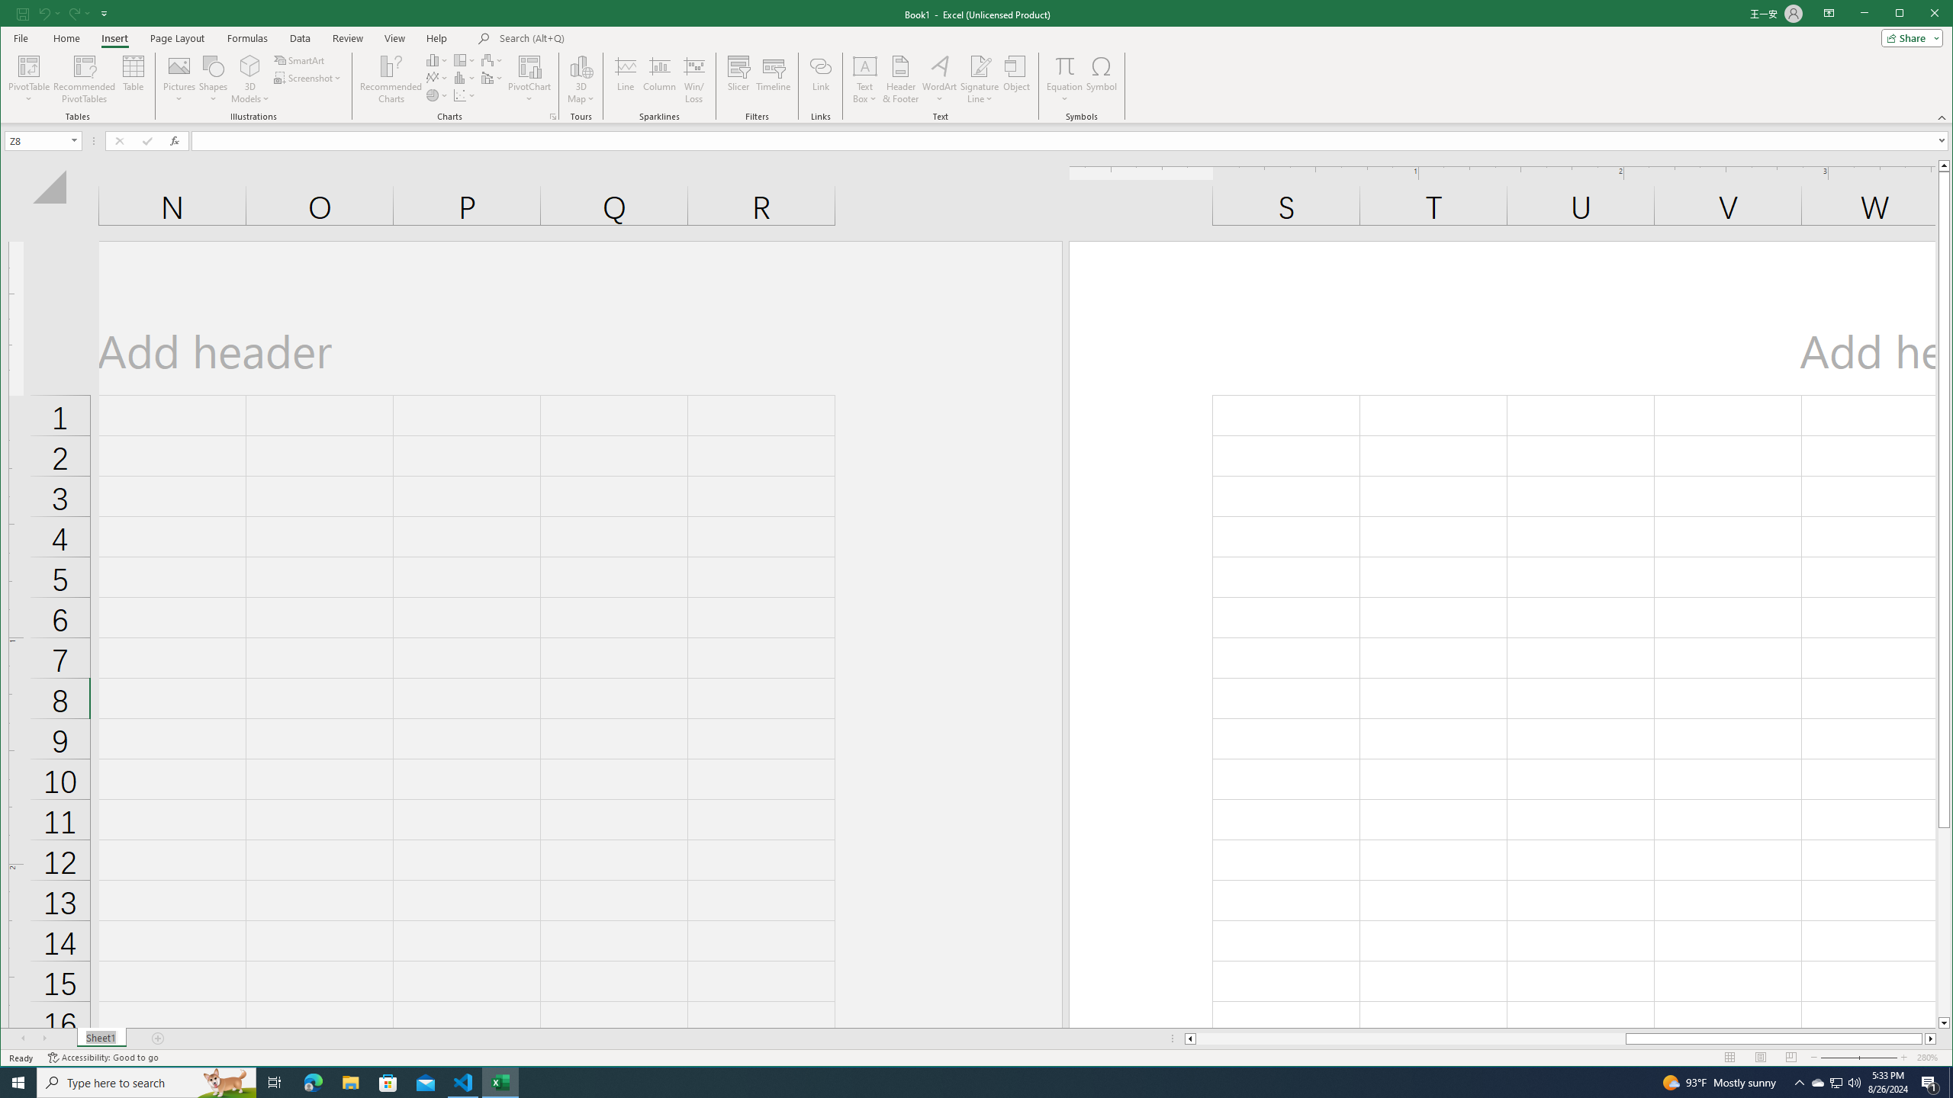  What do you see at coordinates (226, 1083) in the screenshot?
I see `Search highlights icon opens search home window` at bounding box center [226, 1083].